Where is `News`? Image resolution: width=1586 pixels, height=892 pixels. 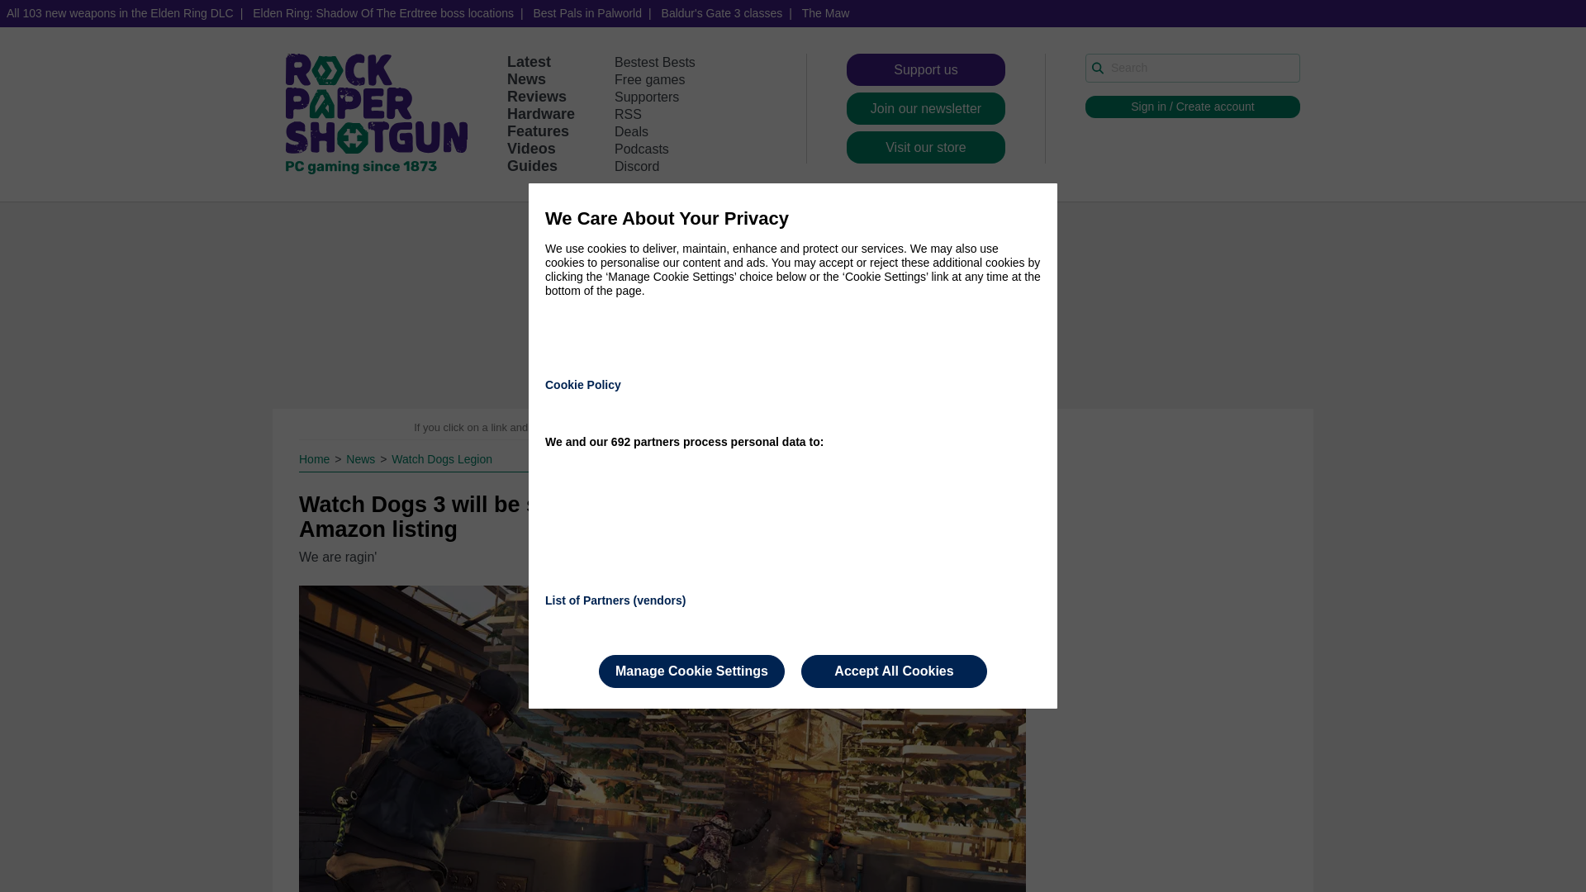 News is located at coordinates (362, 458).